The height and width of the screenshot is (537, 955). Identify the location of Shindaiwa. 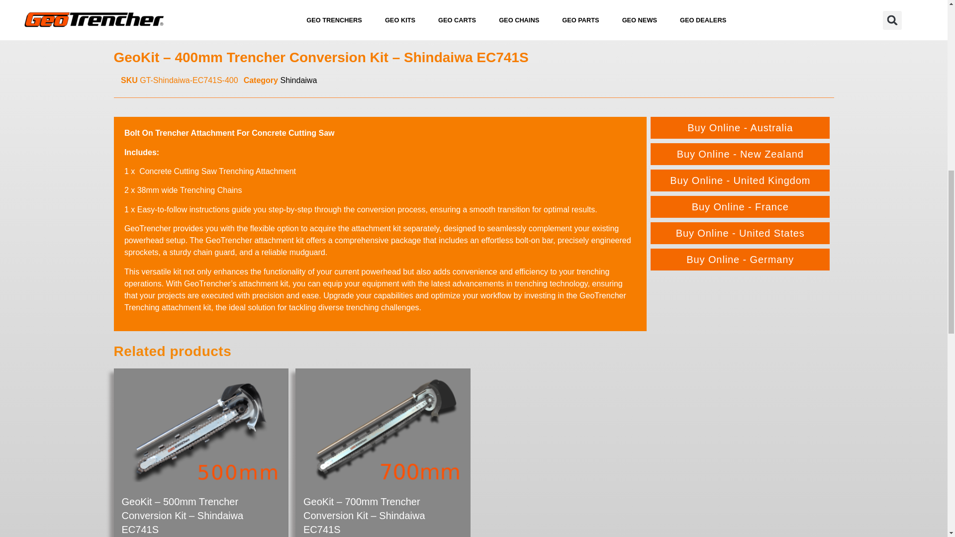
(298, 80).